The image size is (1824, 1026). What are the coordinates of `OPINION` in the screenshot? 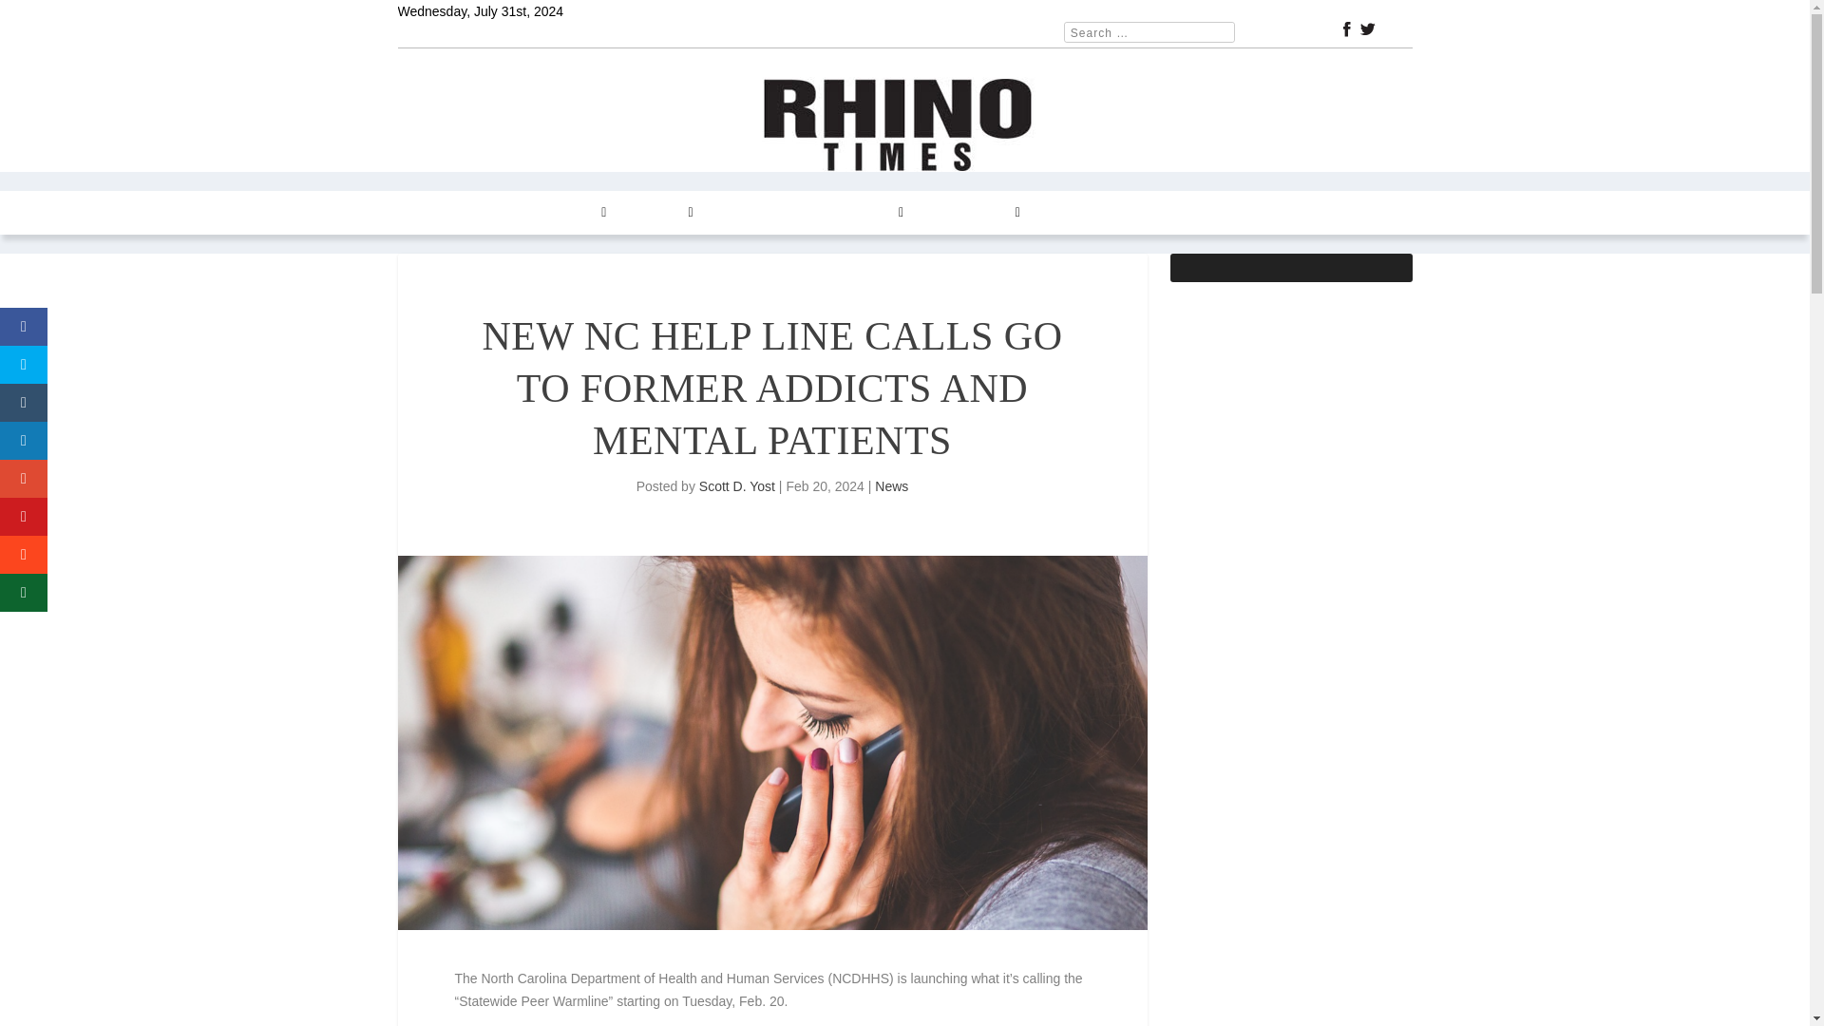 It's located at (659, 213).